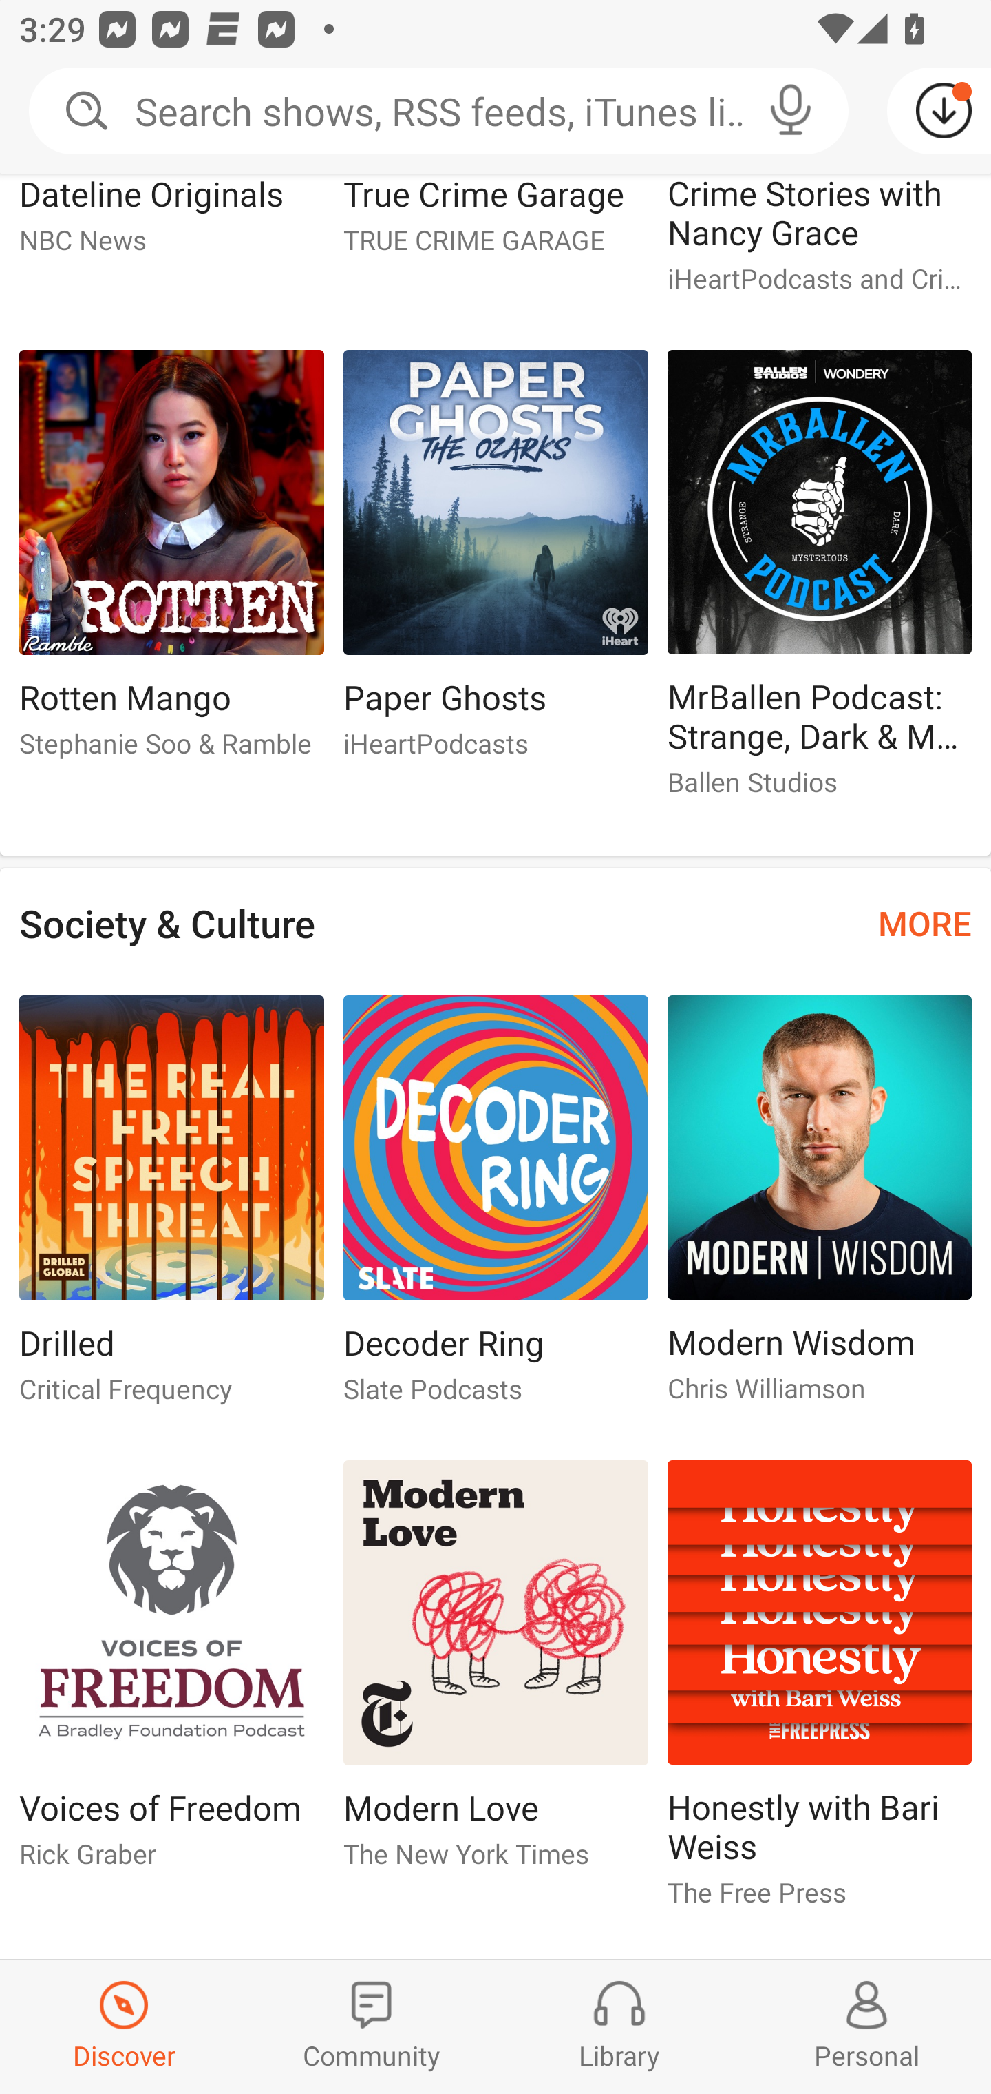 This screenshot has height=2094, width=991. I want to click on Voices of Freedom Voices of Freedom Rick Graber, so click(171, 1675).